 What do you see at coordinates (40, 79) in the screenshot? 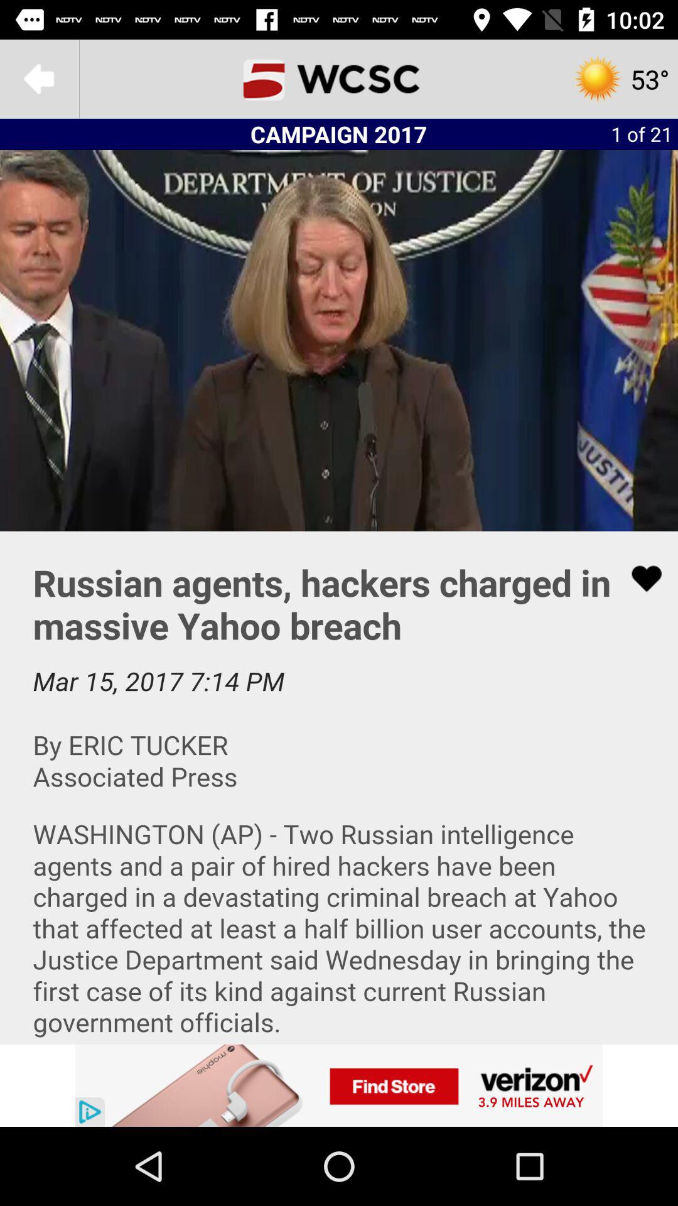
I see `go back` at bounding box center [40, 79].